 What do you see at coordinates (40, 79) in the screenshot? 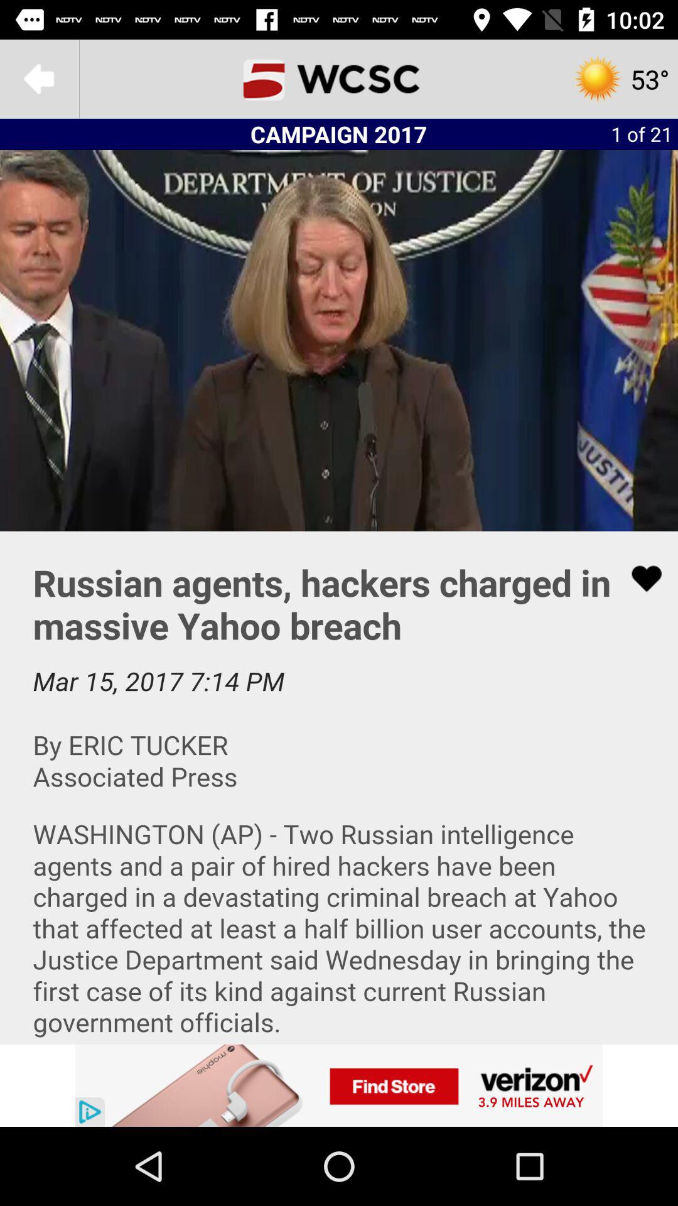
I see `go back` at bounding box center [40, 79].